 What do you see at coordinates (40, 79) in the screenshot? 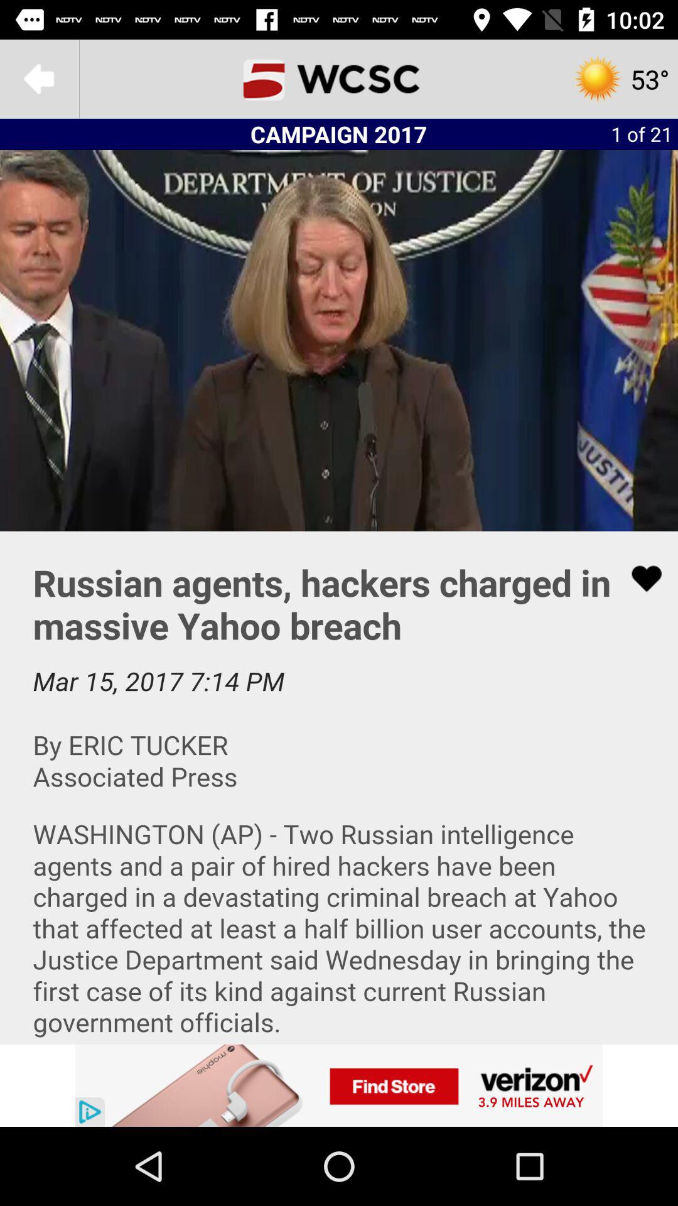
I see `go back` at bounding box center [40, 79].